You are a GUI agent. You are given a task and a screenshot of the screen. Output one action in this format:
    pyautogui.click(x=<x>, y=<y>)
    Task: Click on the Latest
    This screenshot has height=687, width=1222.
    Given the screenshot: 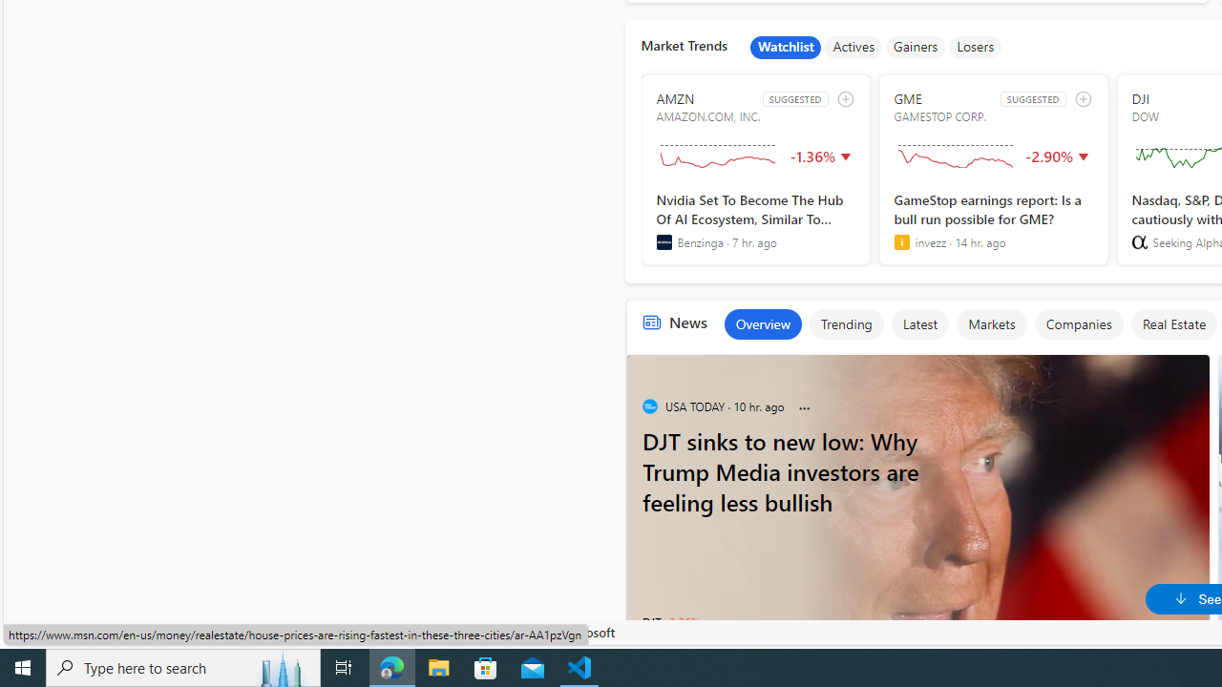 What is the action you would take?
    pyautogui.click(x=920, y=324)
    